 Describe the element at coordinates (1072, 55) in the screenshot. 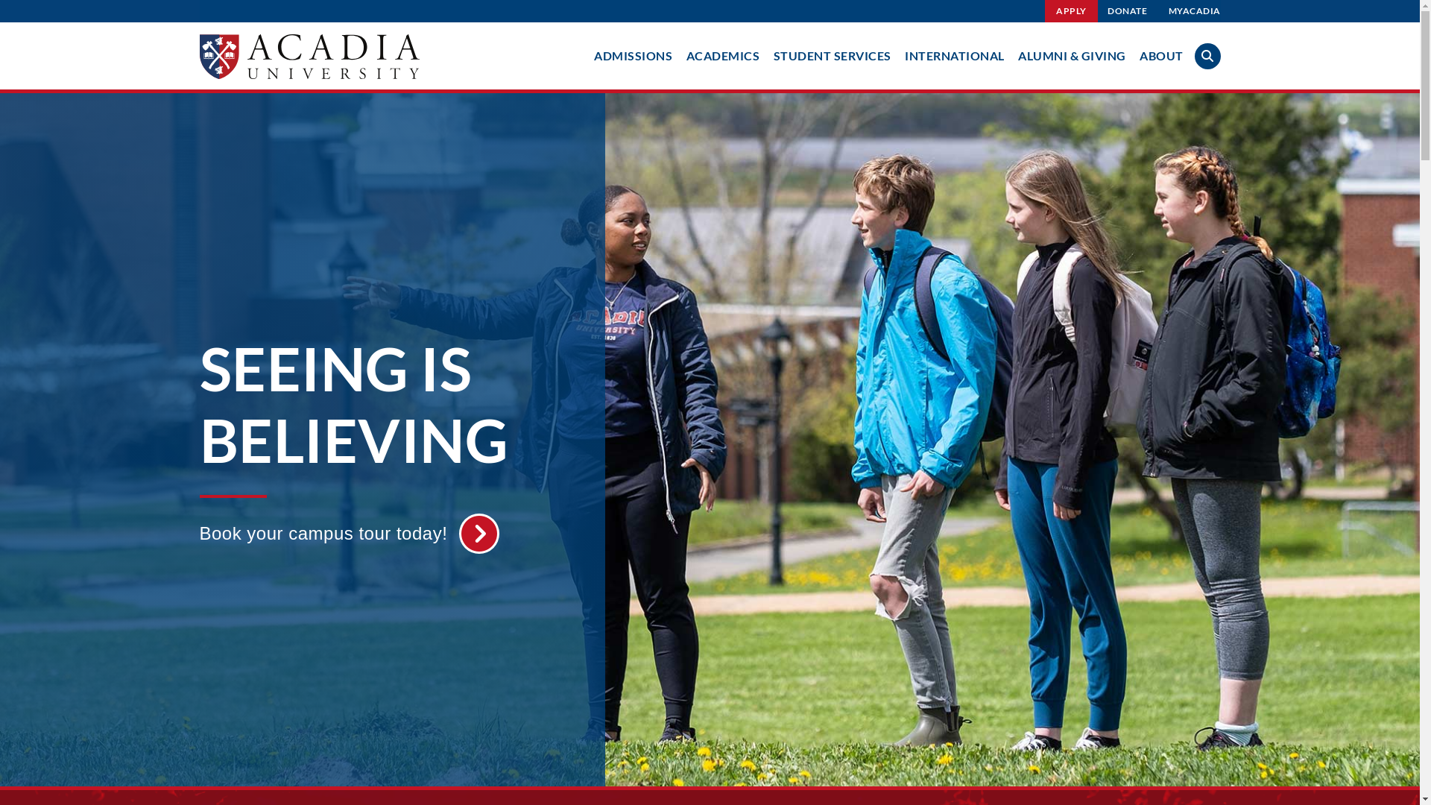

I see `ALUMNI & GIVING` at that location.